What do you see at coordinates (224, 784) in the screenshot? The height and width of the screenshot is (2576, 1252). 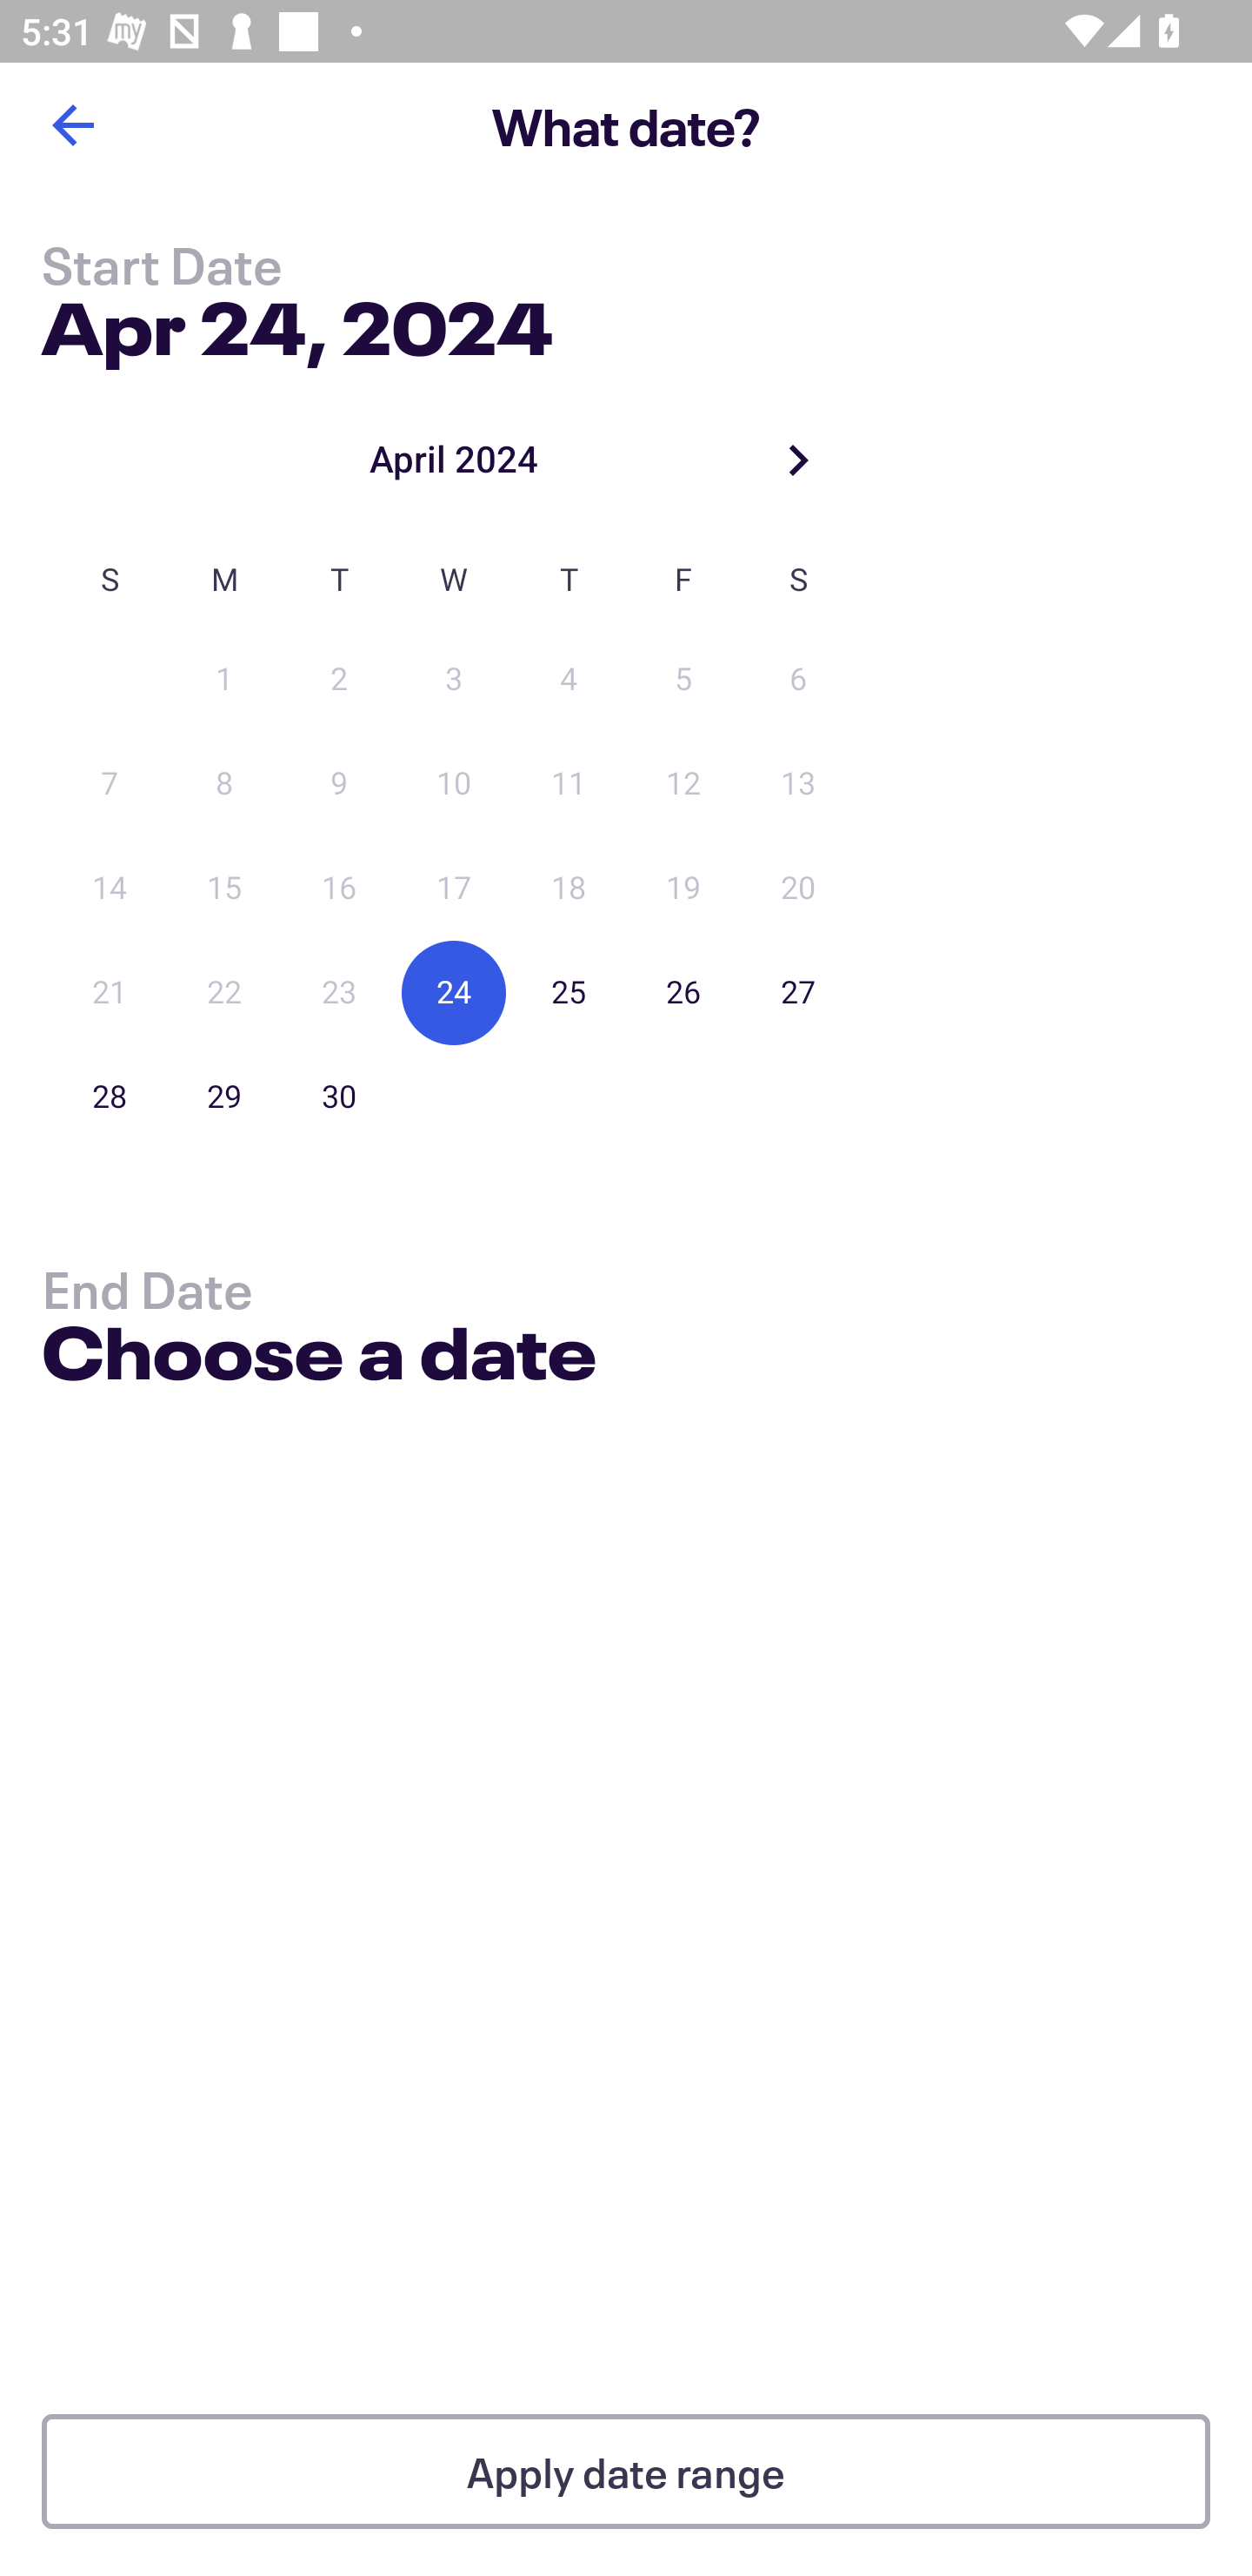 I see `8 08 April 2024` at bounding box center [224, 784].